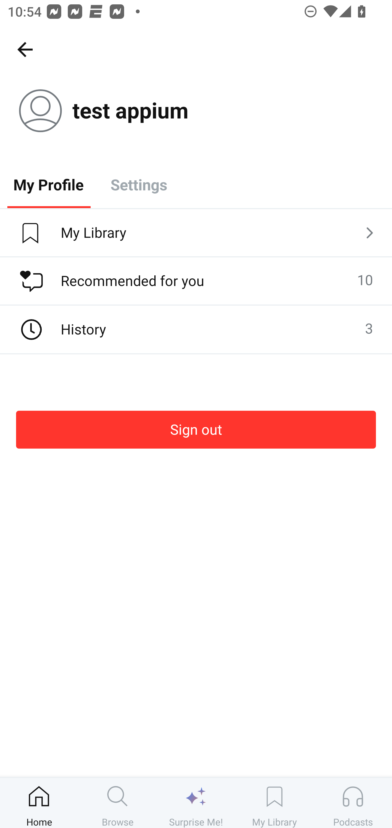  I want to click on History 3, so click(196, 330).